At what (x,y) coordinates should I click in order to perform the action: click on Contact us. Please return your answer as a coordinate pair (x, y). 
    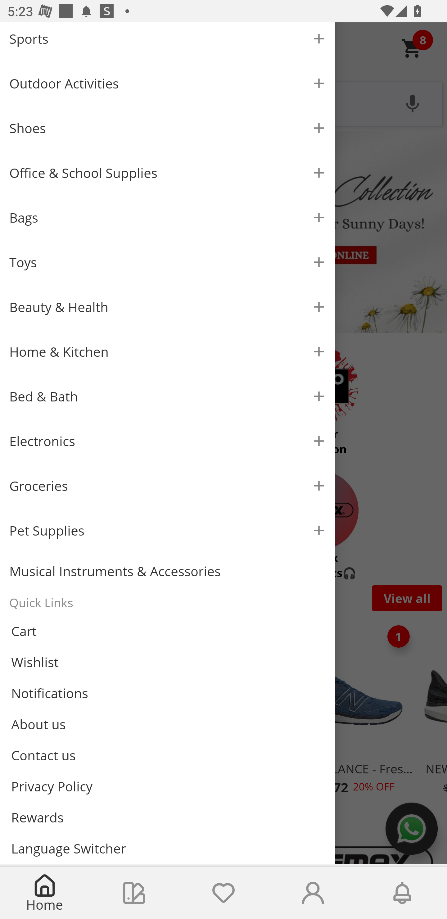
    Looking at the image, I should click on (168, 755).